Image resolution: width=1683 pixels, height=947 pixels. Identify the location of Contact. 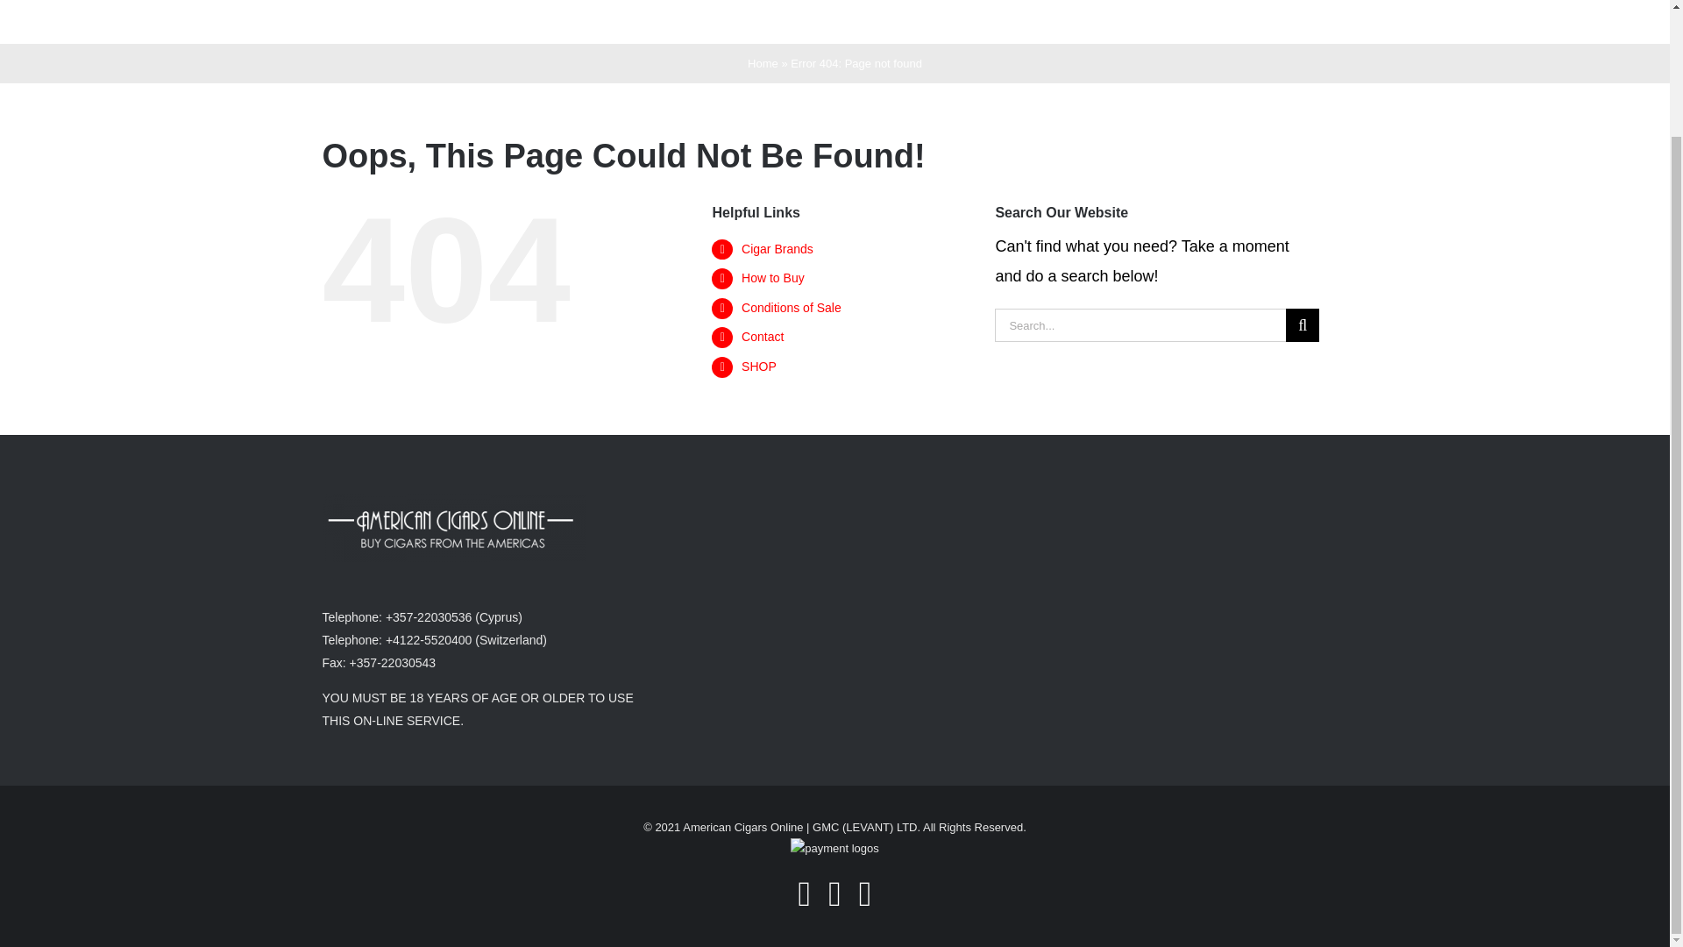
(763, 337).